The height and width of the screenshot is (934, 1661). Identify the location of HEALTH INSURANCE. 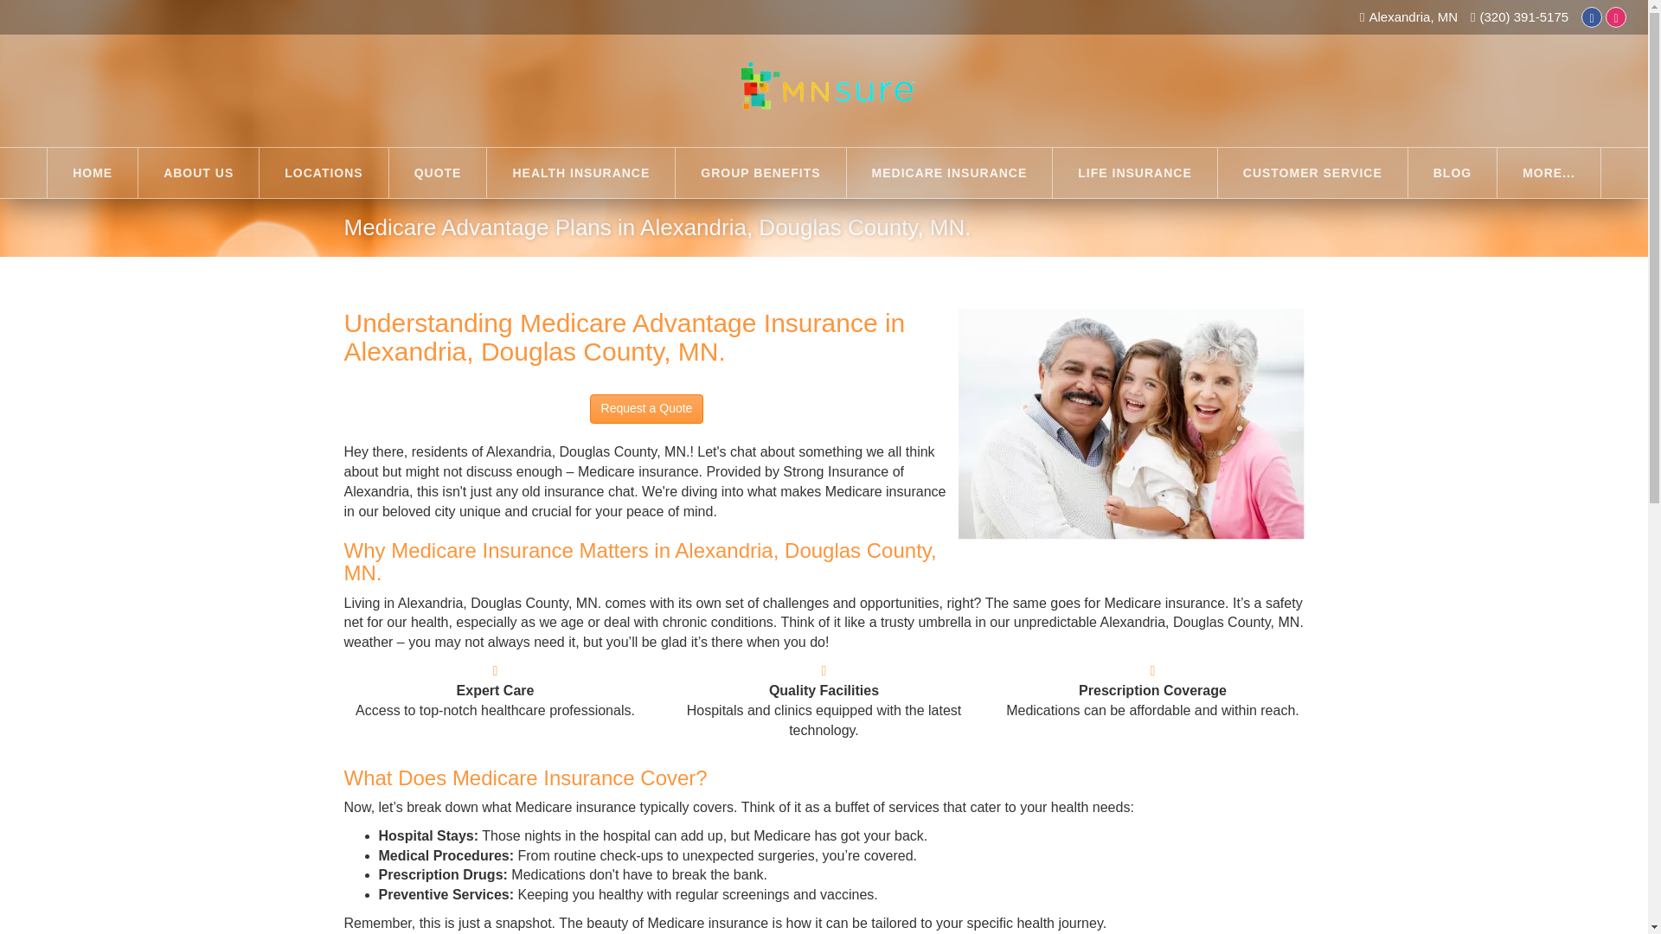
(580, 172).